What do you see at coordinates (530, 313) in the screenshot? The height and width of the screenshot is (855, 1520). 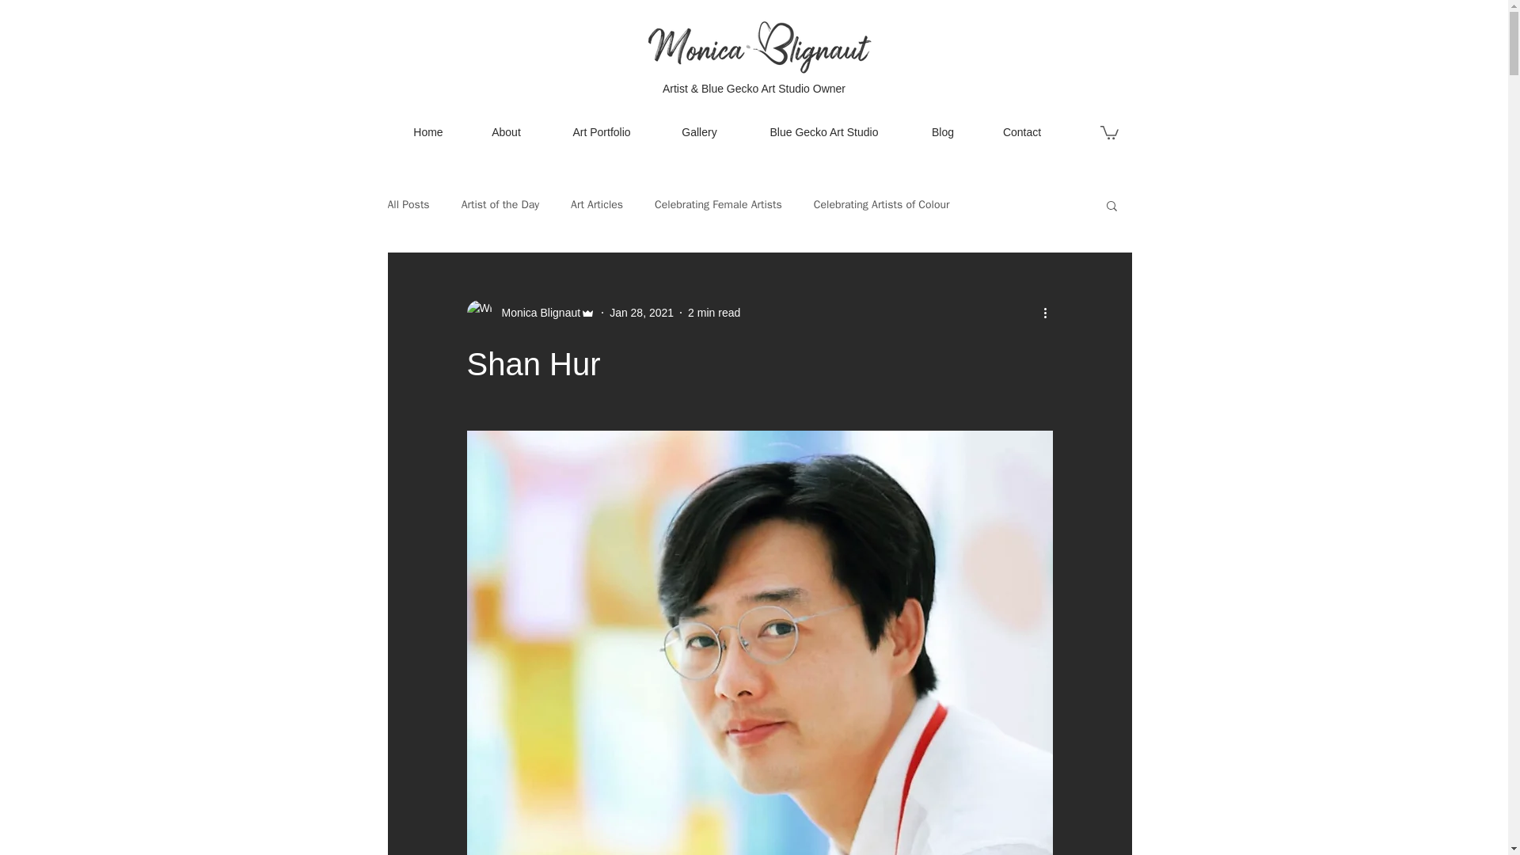 I see `Monica Blignaut` at bounding box center [530, 313].